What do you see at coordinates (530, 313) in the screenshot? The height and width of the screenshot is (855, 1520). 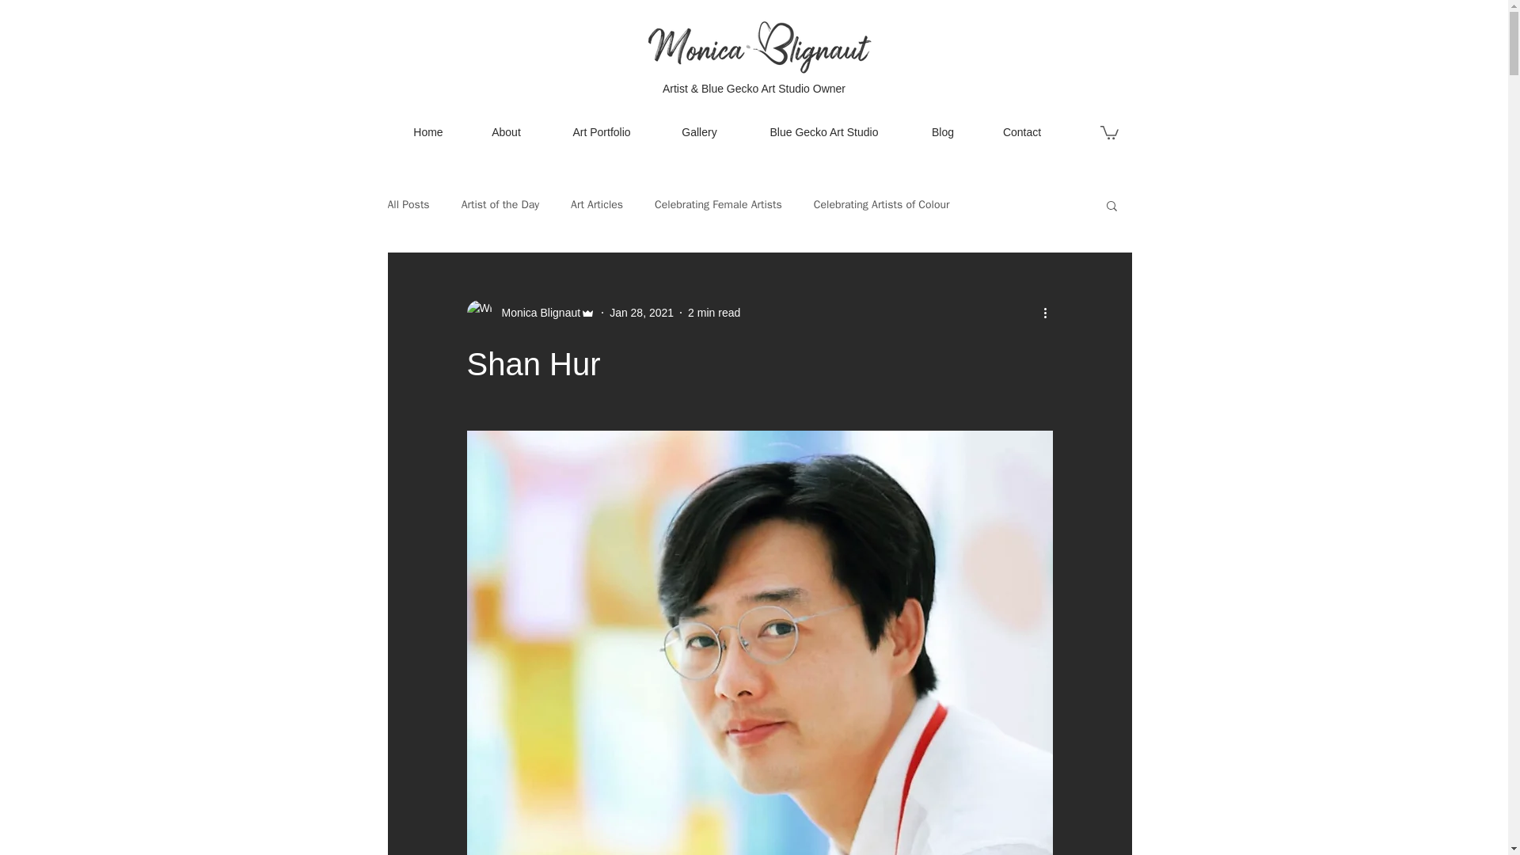 I see `Monica Blignaut` at bounding box center [530, 313].